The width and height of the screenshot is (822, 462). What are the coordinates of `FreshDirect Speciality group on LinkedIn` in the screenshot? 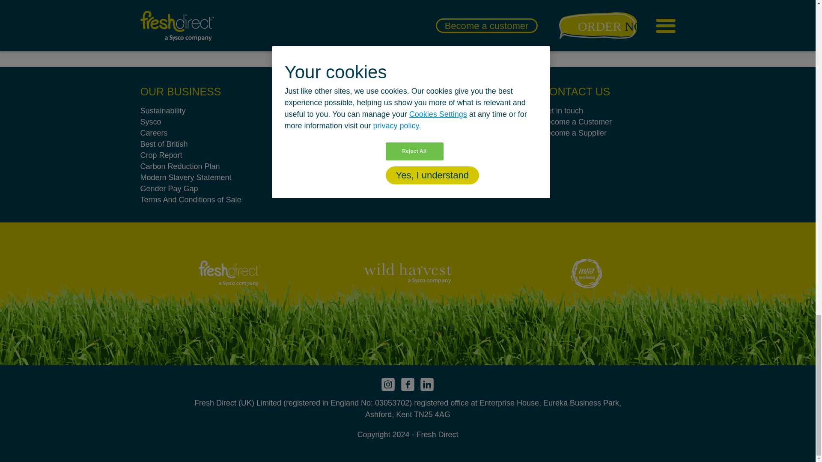 It's located at (427, 384).